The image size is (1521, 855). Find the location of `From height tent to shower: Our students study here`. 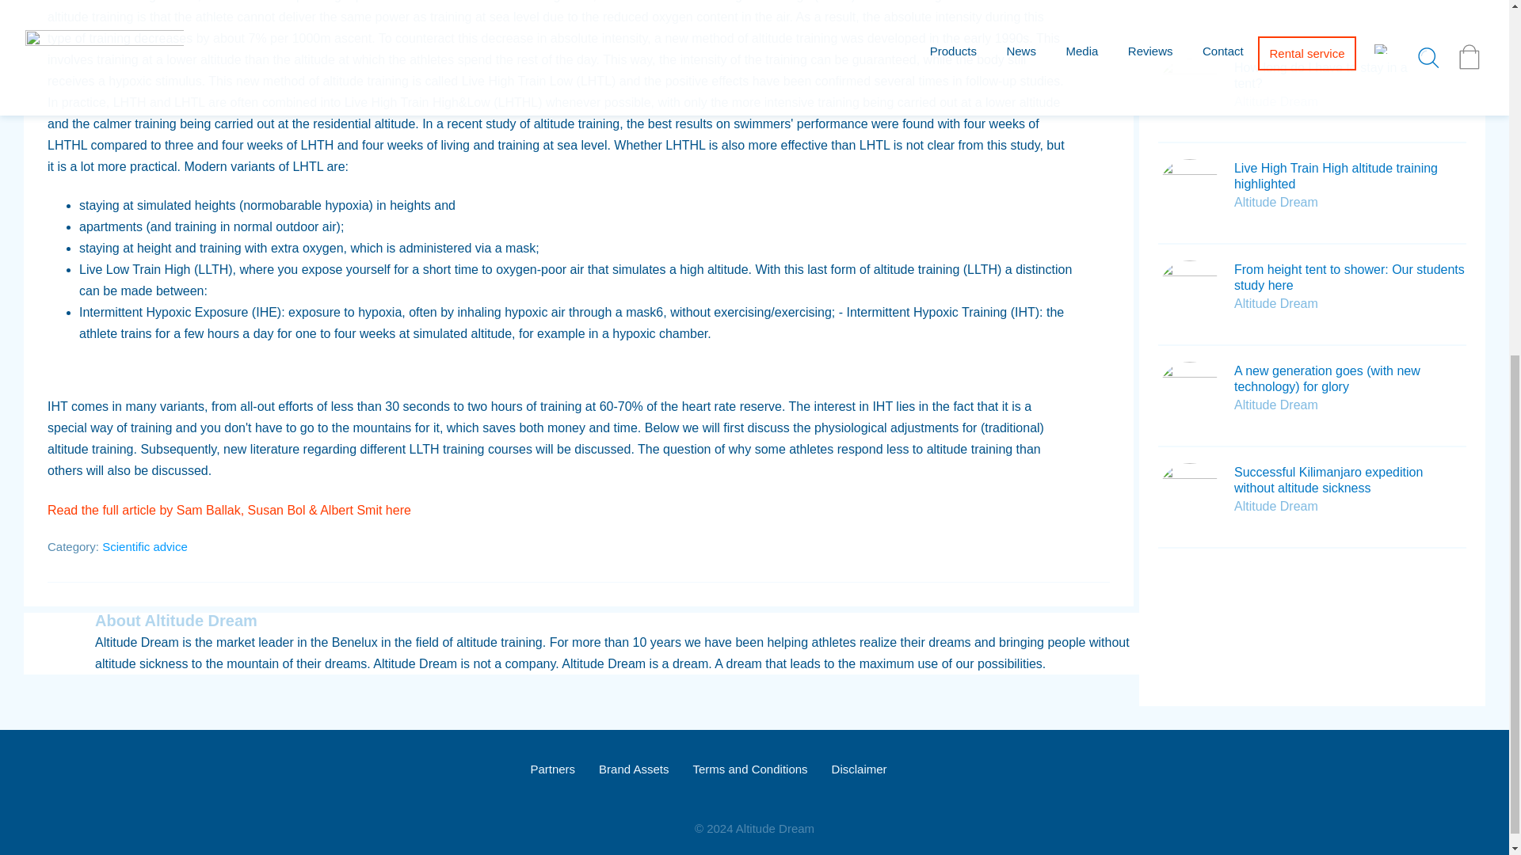

From height tent to shower: Our students study here is located at coordinates (1348, 277).